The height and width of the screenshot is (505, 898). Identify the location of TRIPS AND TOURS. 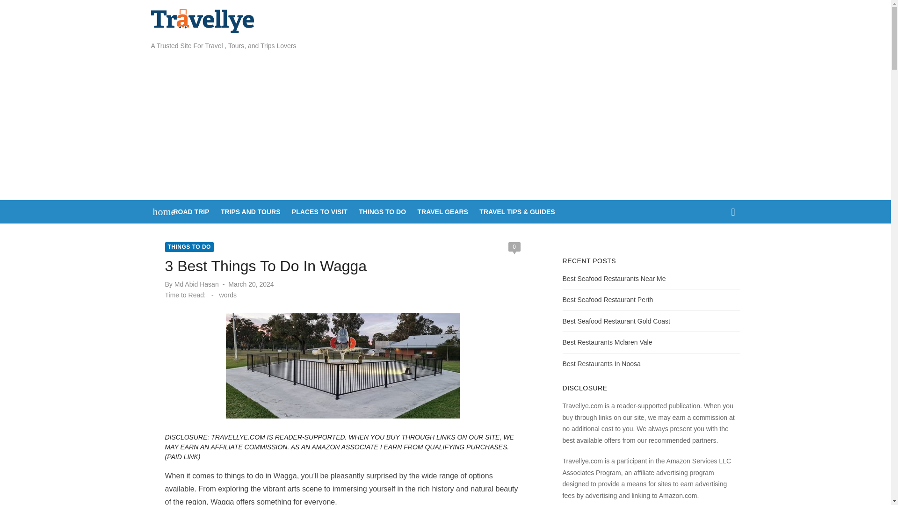
(251, 211).